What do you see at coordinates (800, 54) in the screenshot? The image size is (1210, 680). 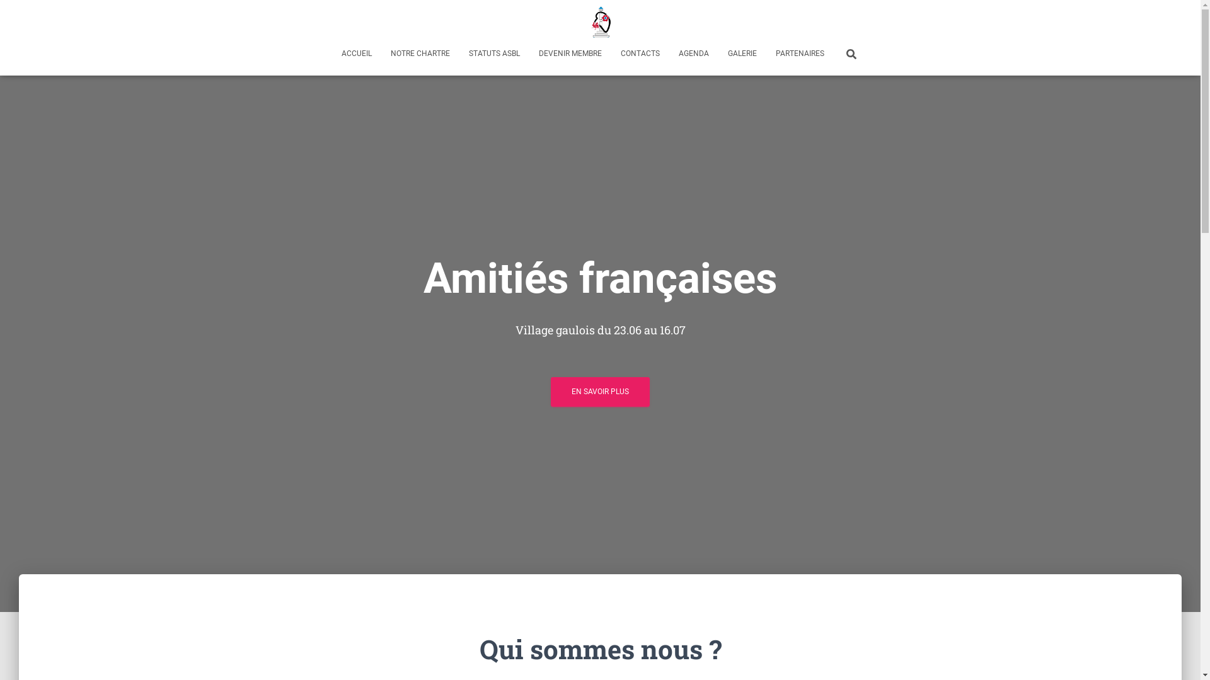 I see `PARTENAIRES` at bounding box center [800, 54].